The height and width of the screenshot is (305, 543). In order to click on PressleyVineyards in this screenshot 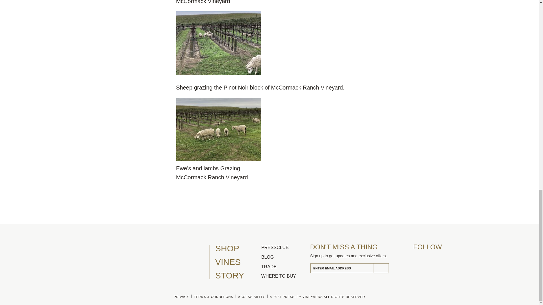, I will do `click(416, 257)`.